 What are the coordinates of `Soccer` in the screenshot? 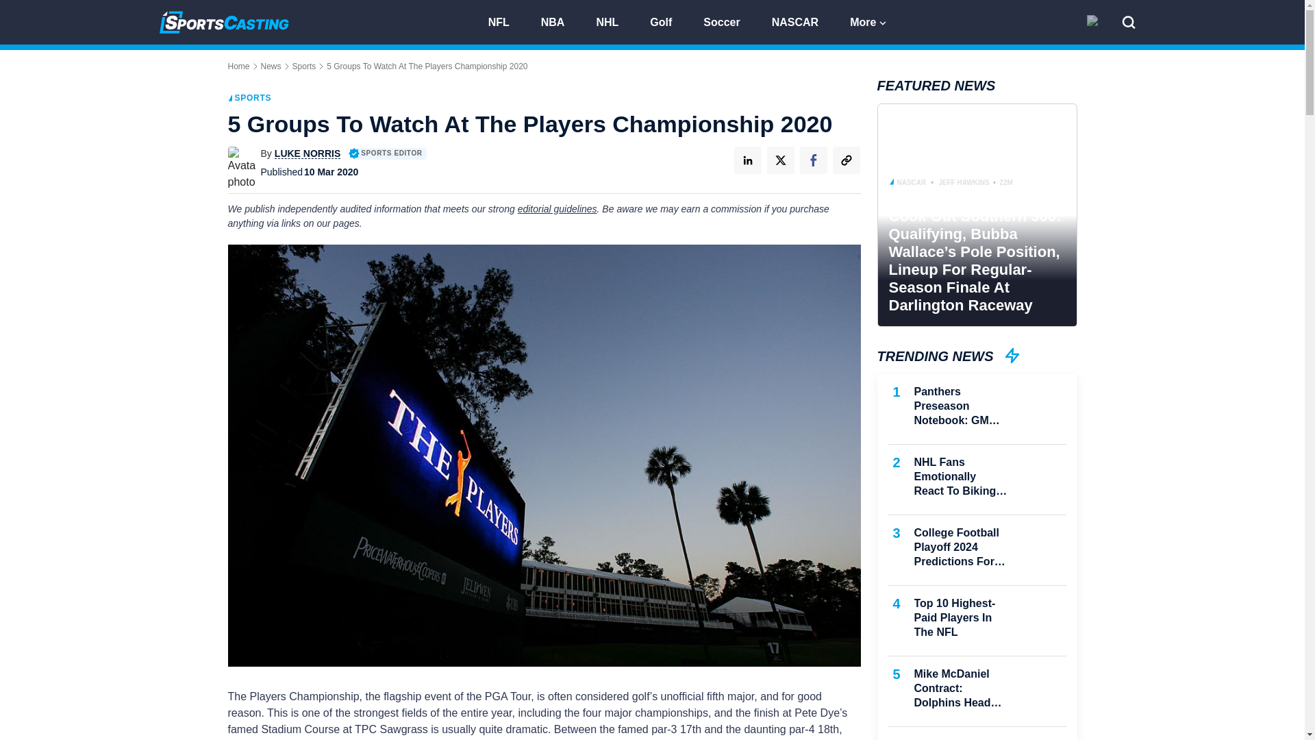 It's located at (727, 21).